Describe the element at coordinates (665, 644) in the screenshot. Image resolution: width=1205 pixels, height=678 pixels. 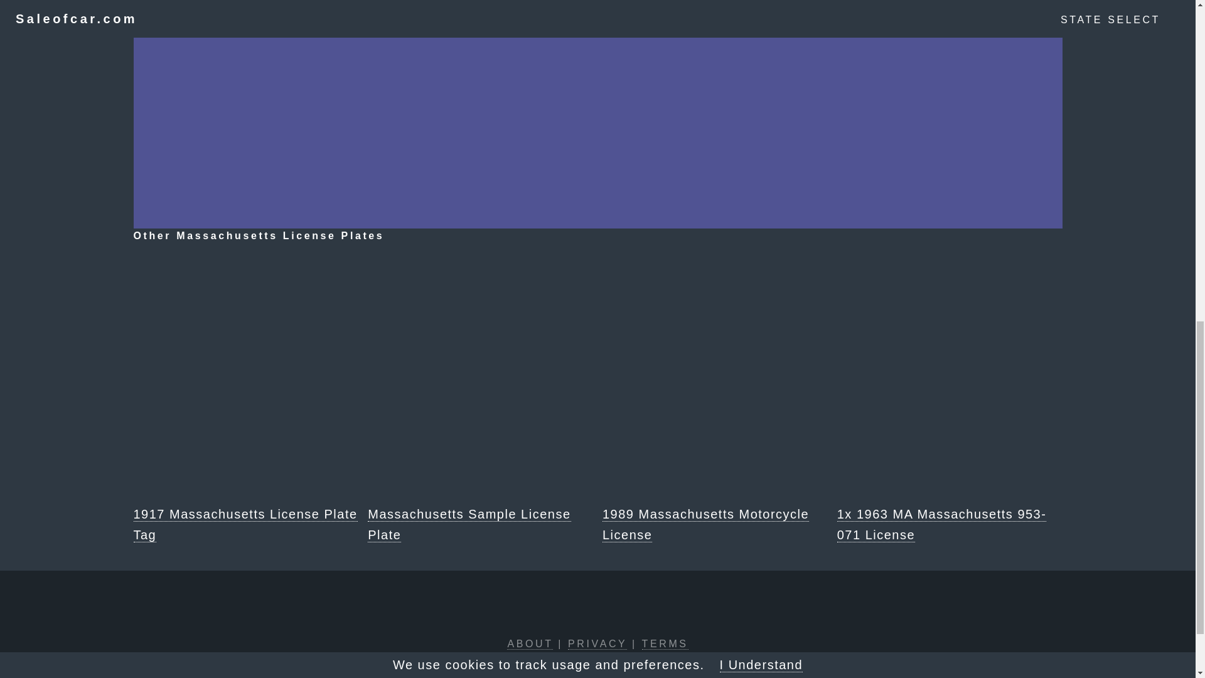
I see `TERMS` at that location.